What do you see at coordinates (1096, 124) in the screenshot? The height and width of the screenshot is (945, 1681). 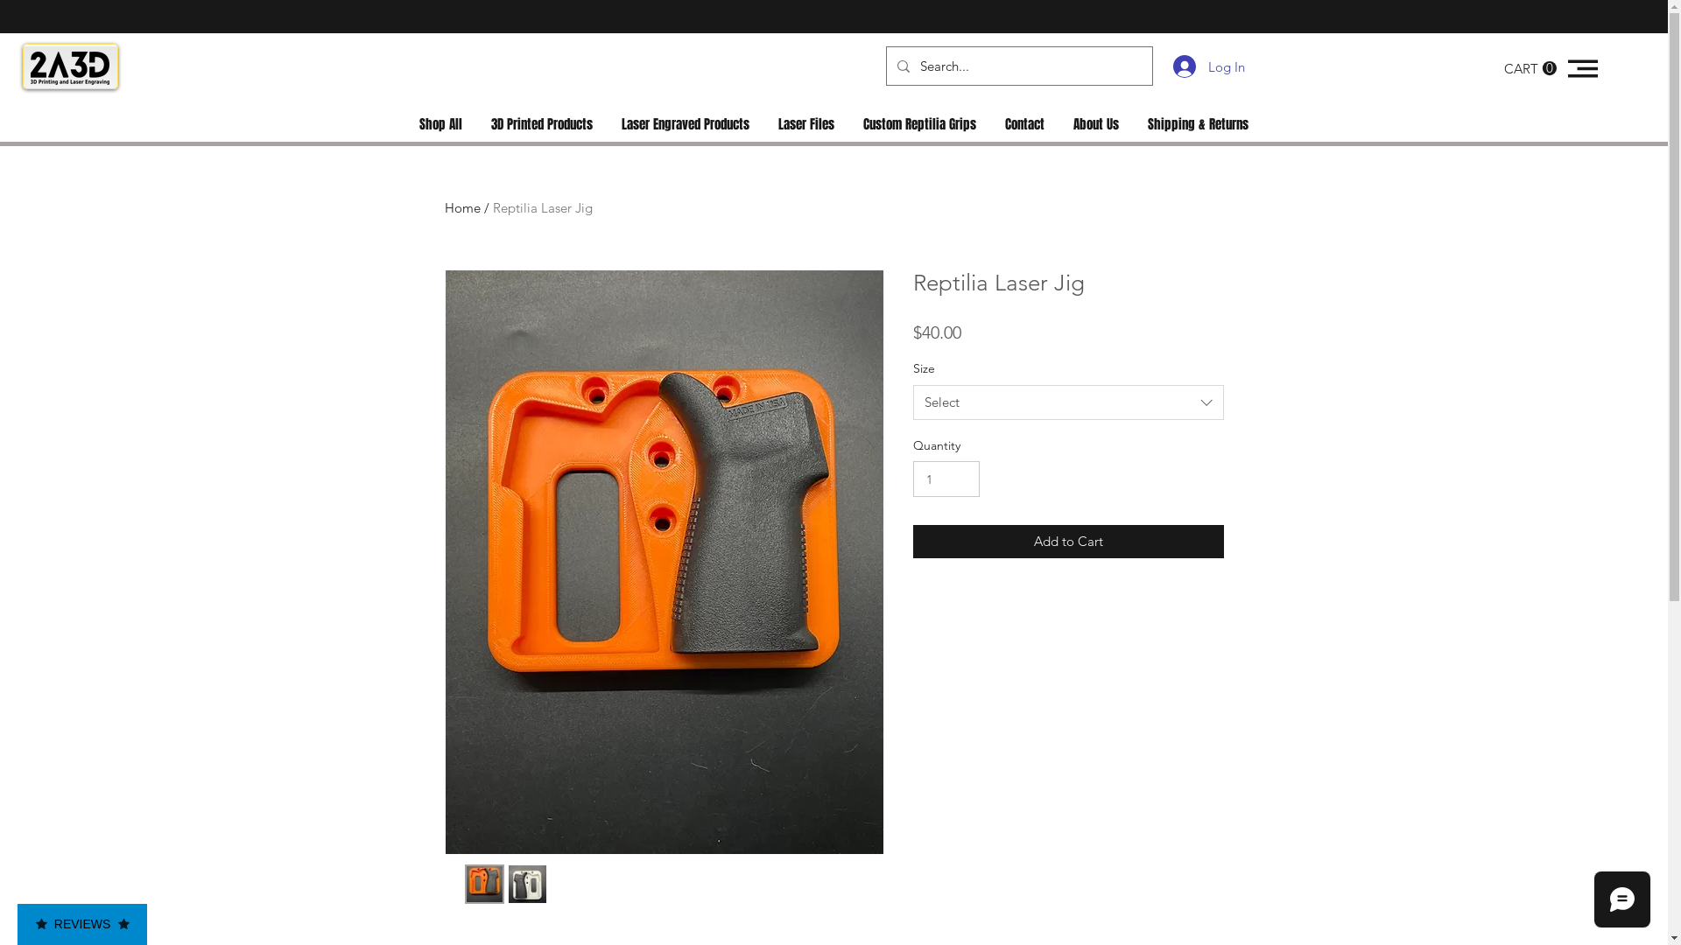 I see `About Us` at bounding box center [1096, 124].